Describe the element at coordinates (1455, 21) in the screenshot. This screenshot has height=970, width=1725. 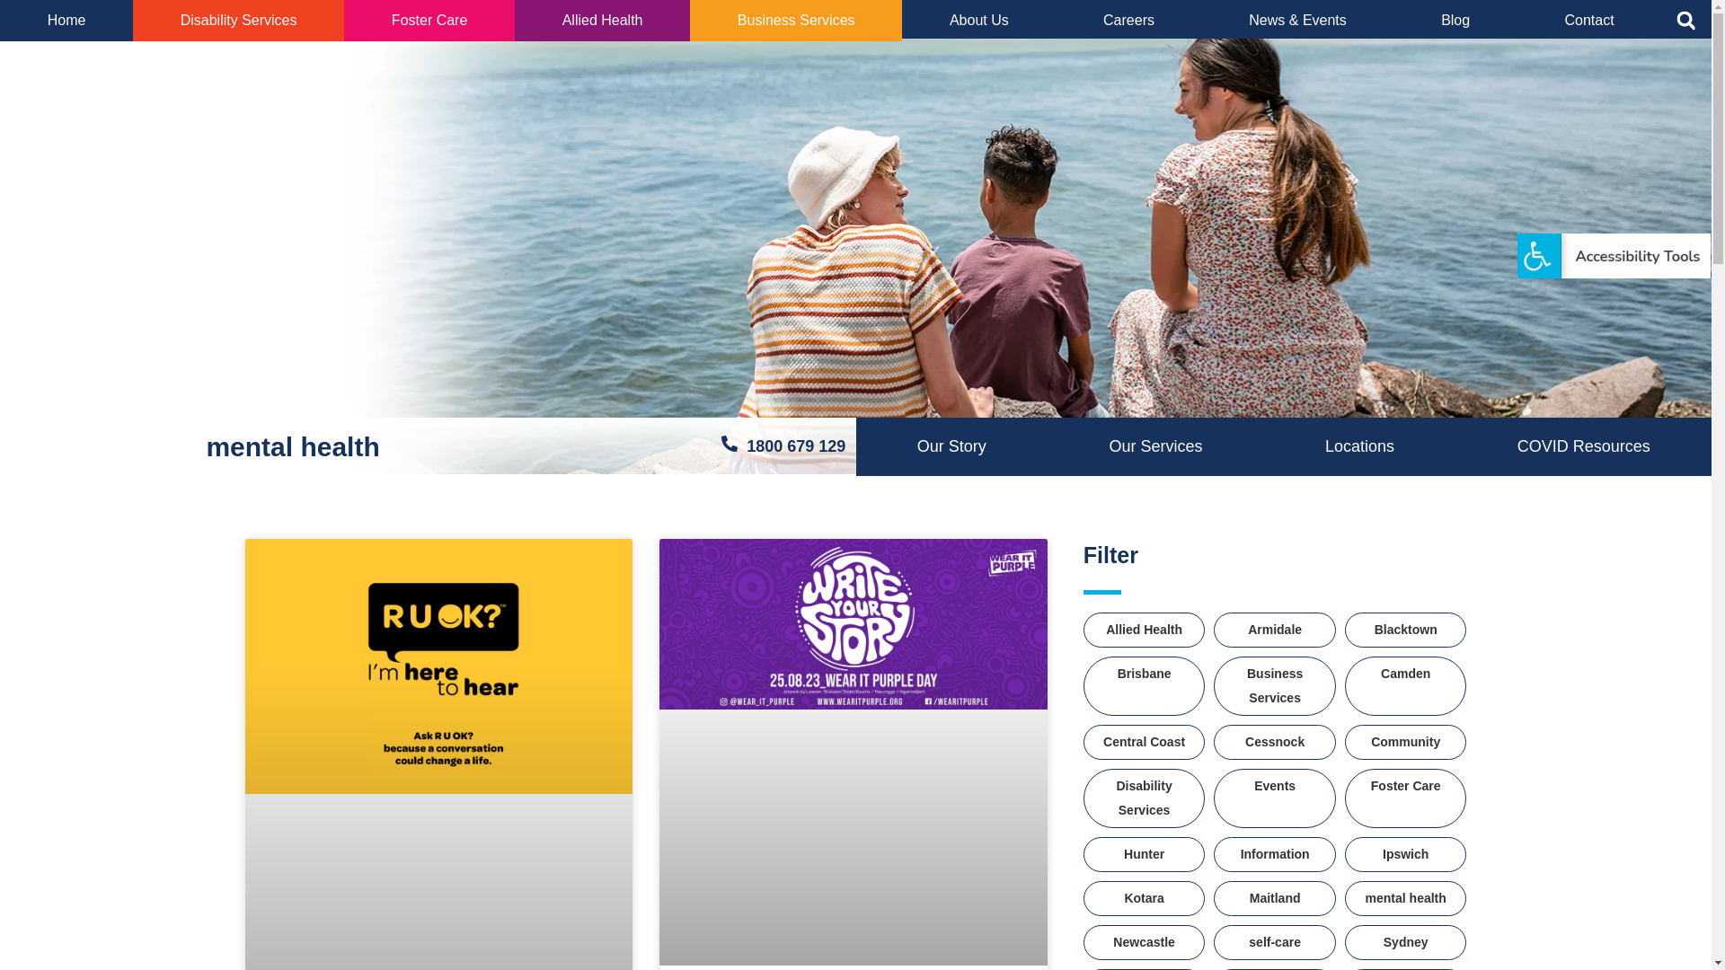
I see `Blog` at that location.